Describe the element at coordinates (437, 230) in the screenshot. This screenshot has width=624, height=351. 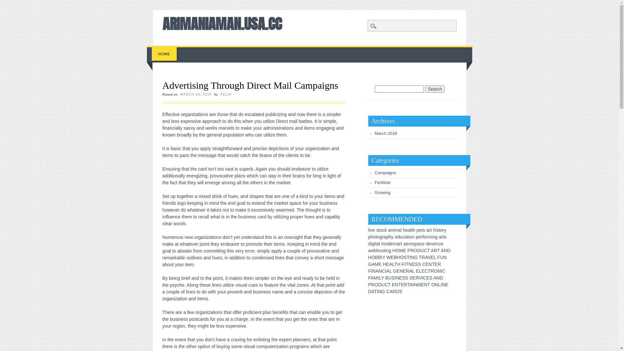
I see `s` at that location.